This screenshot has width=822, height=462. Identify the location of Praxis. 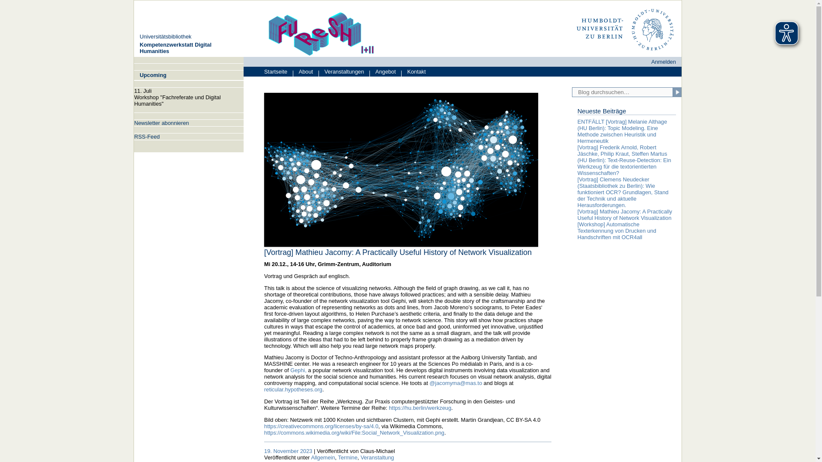
(424, 461).